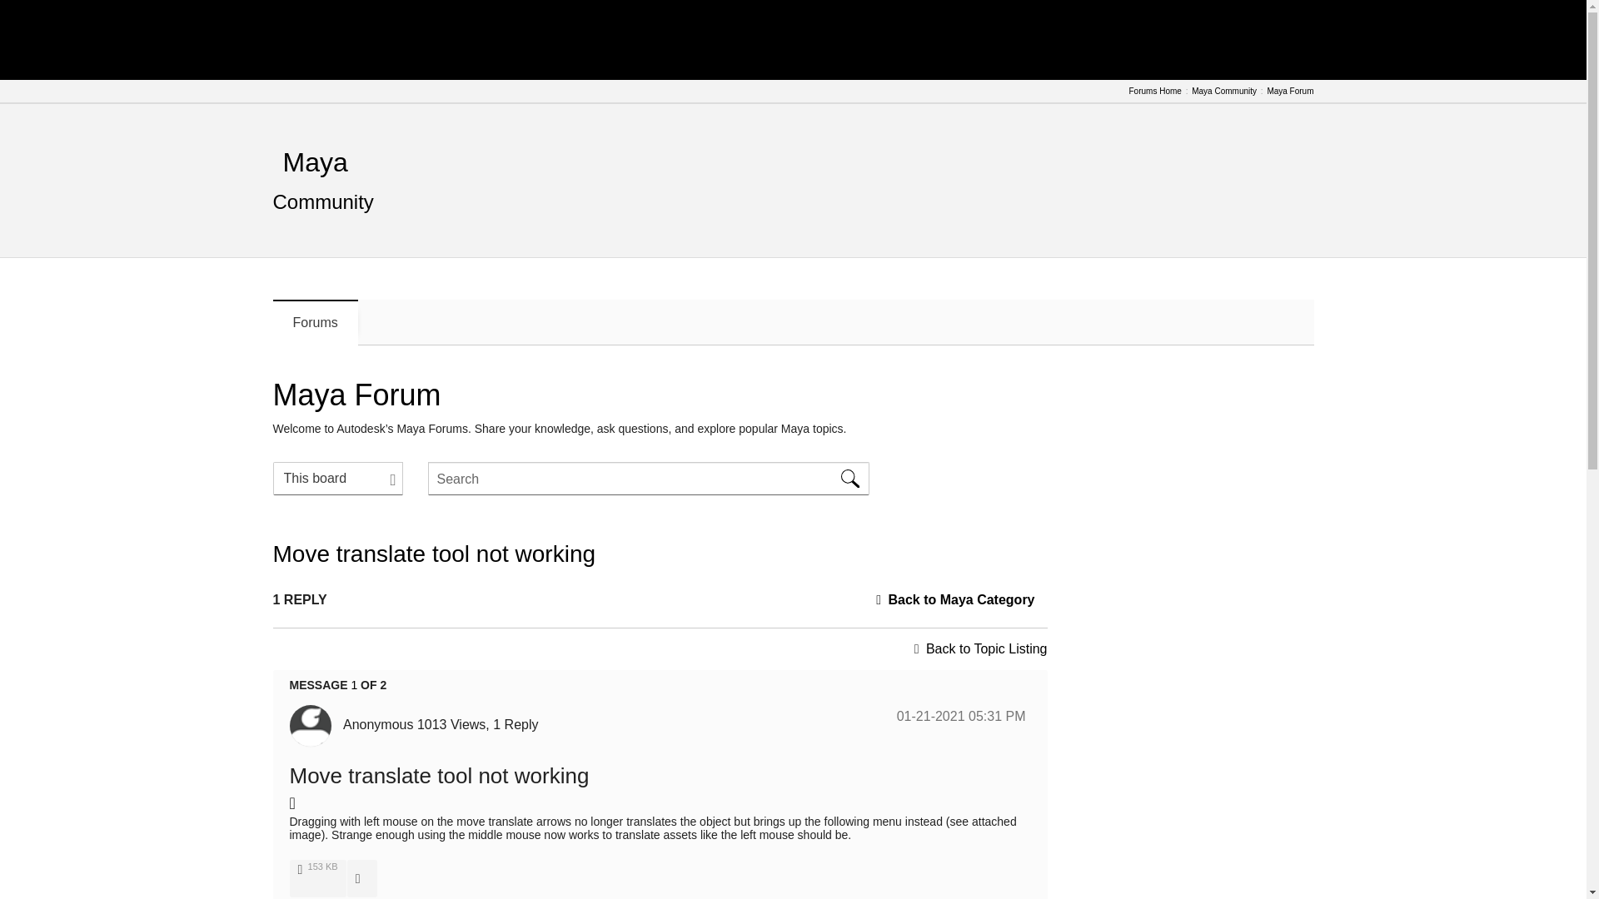  Describe the element at coordinates (961, 716) in the screenshot. I see `Posted on` at that location.